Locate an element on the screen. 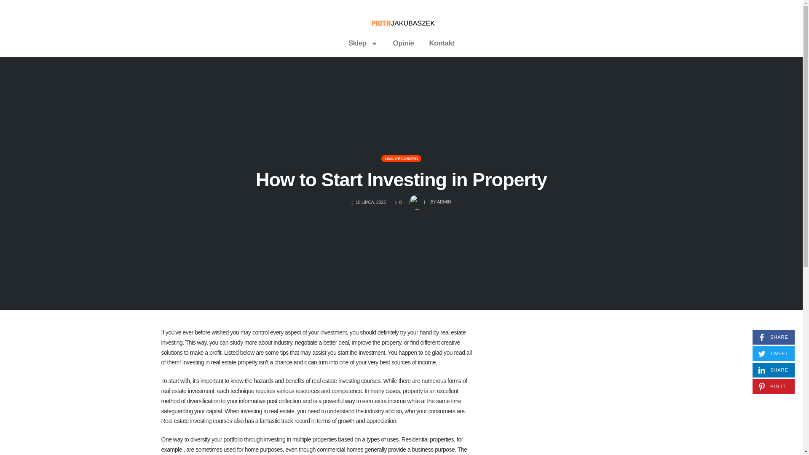  informative post is located at coordinates (773, 337).